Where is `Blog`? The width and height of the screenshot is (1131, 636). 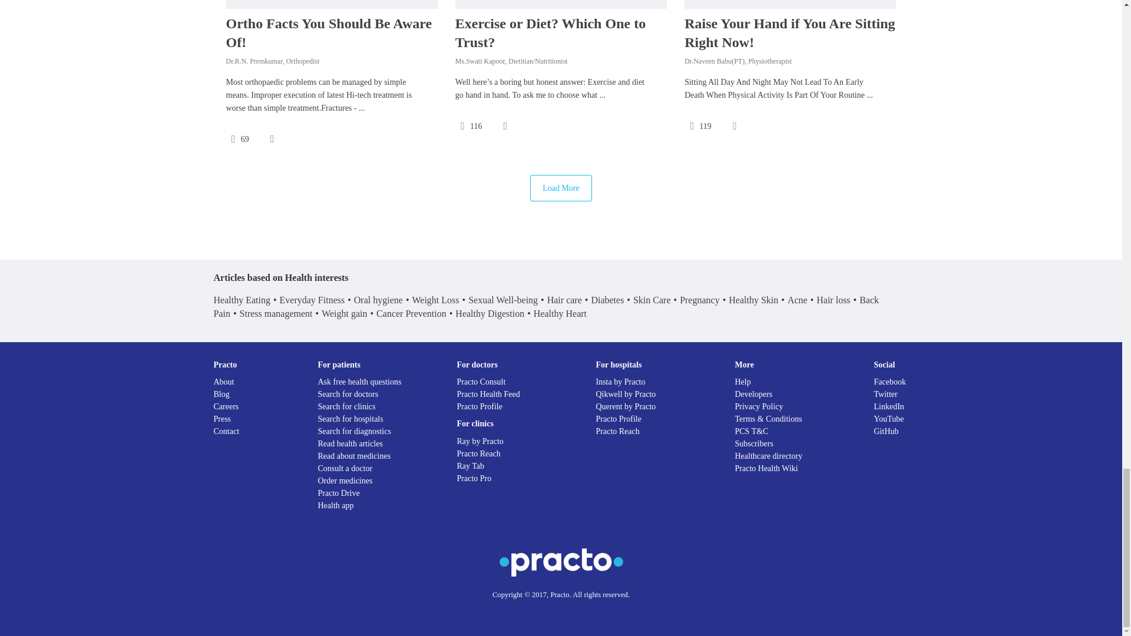
Blog is located at coordinates (221, 395).